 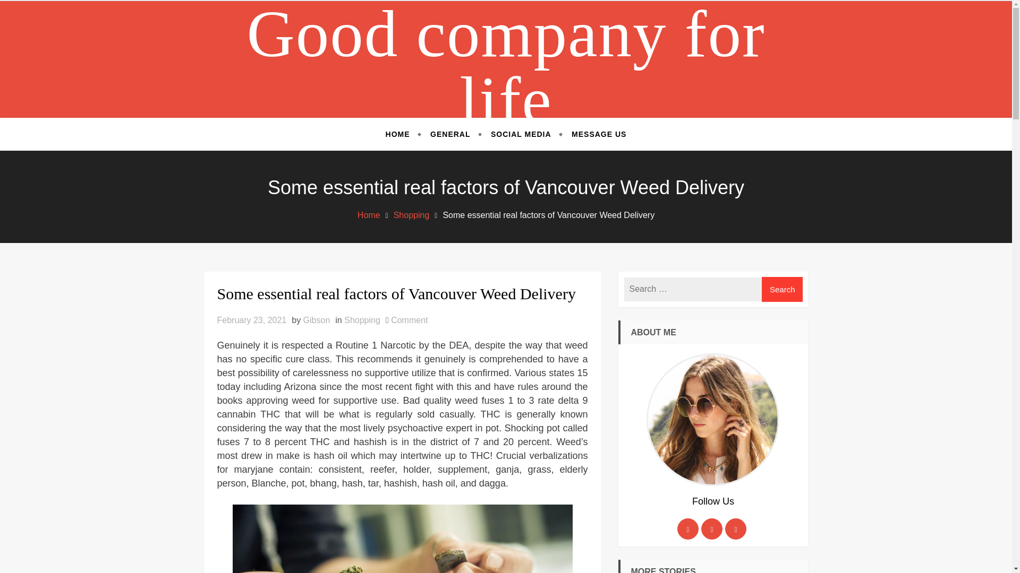 What do you see at coordinates (450, 134) in the screenshot?
I see `GENERAL` at bounding box center [450, 134].